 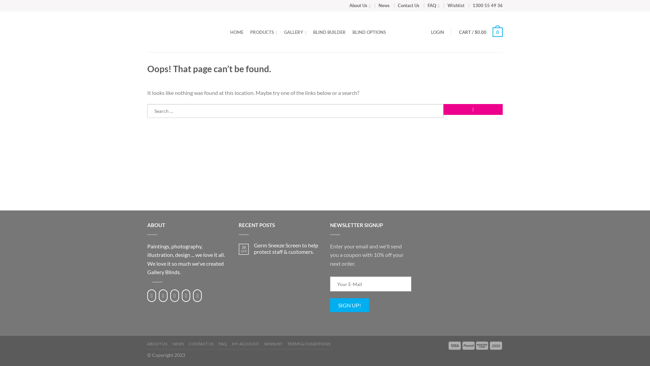 I want to click on CART / $0.00 0, so click(x=481, y=32).